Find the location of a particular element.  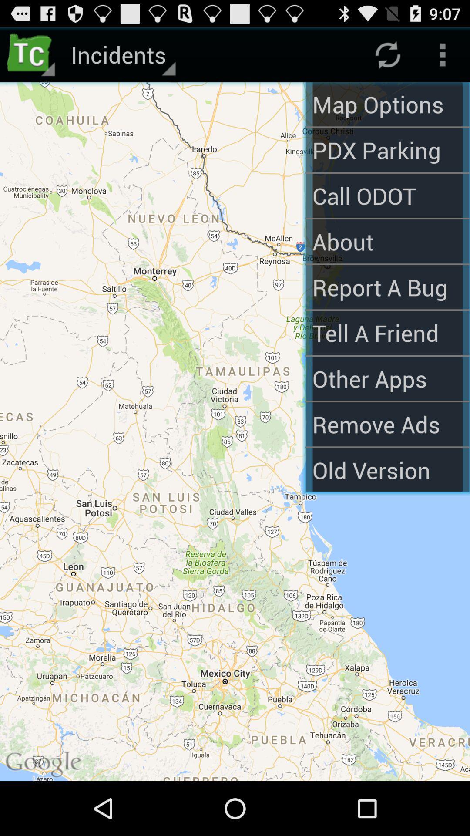

tap incidents app is located at coordinates (122, 55).